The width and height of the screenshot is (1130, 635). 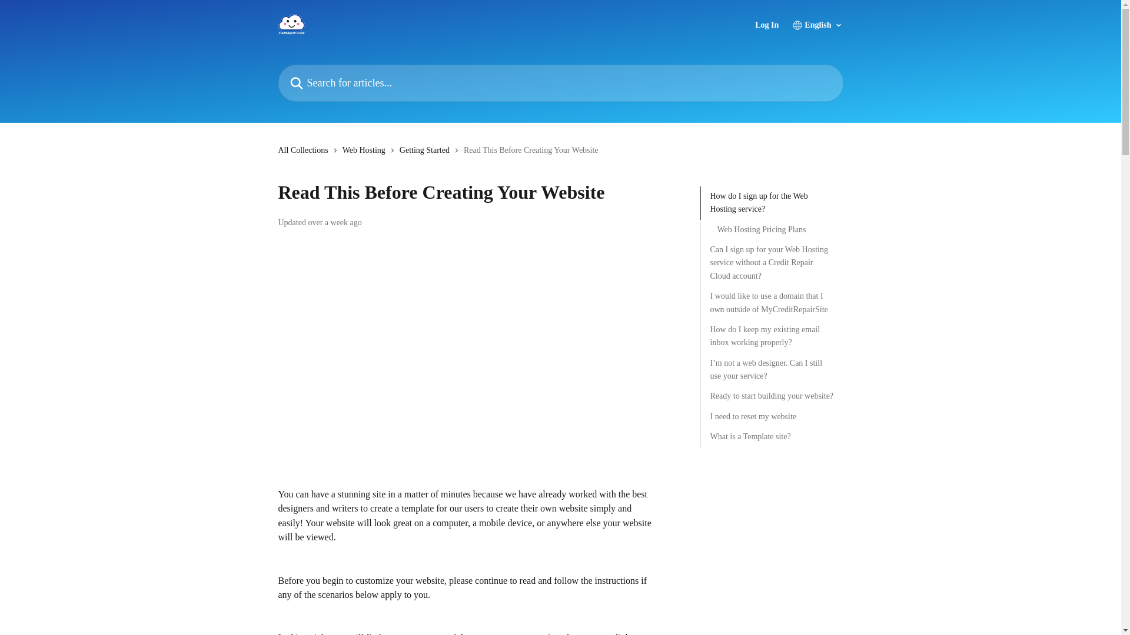 I want to click on All Collections, so click(x=305, y=151).